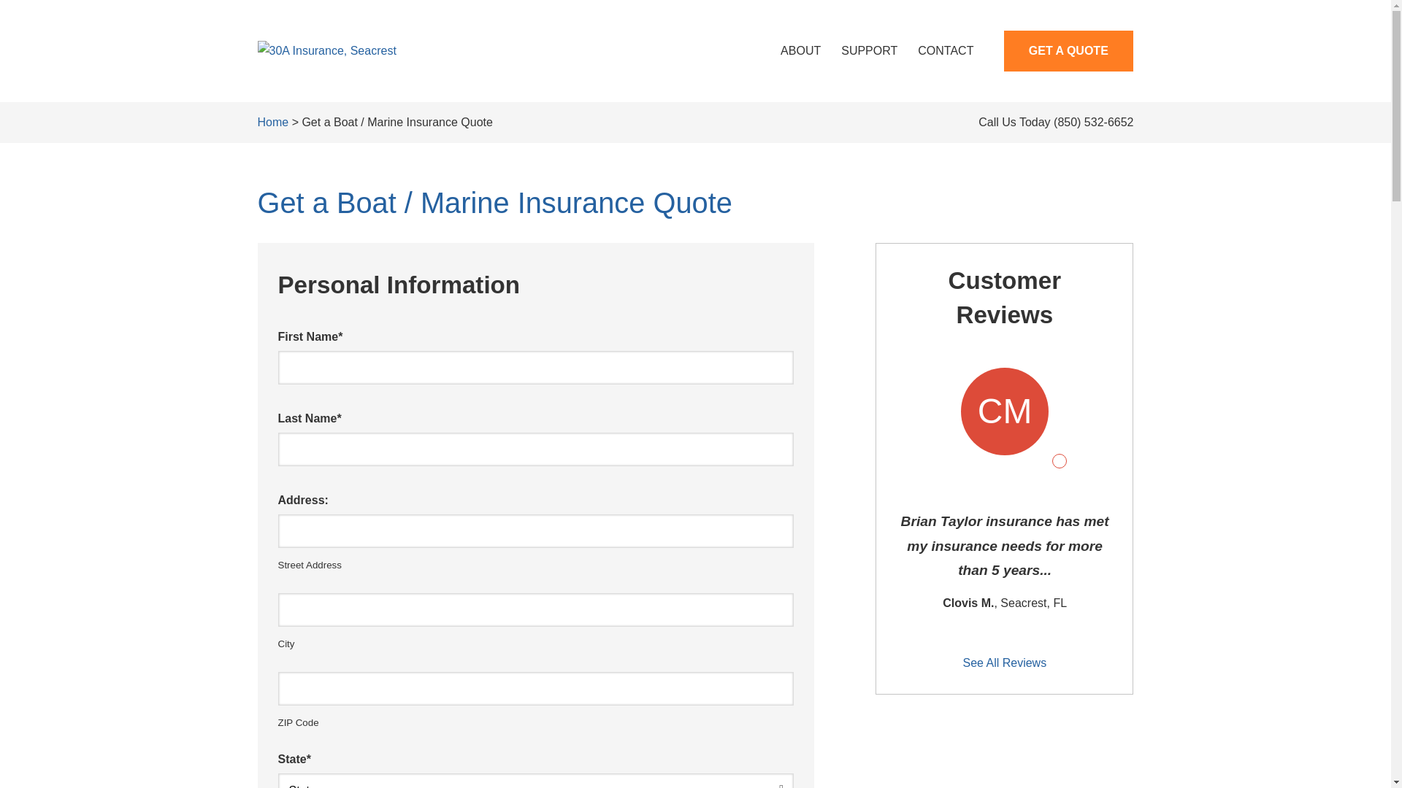 The height and width of the screenshot is (788, 1402). What do you see at coordinates (326, 50) in the screenshot?
I see `Home Page (opens popup window)` at bounding box center [326, 50].